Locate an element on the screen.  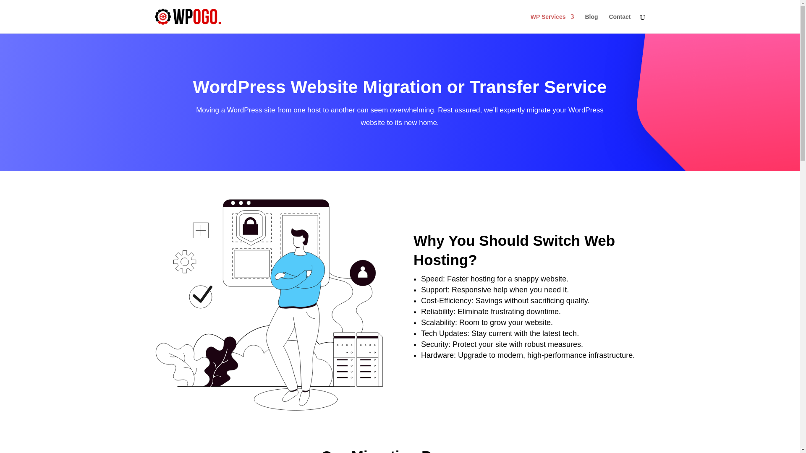
WP Services is located at coordinates (552, 23).